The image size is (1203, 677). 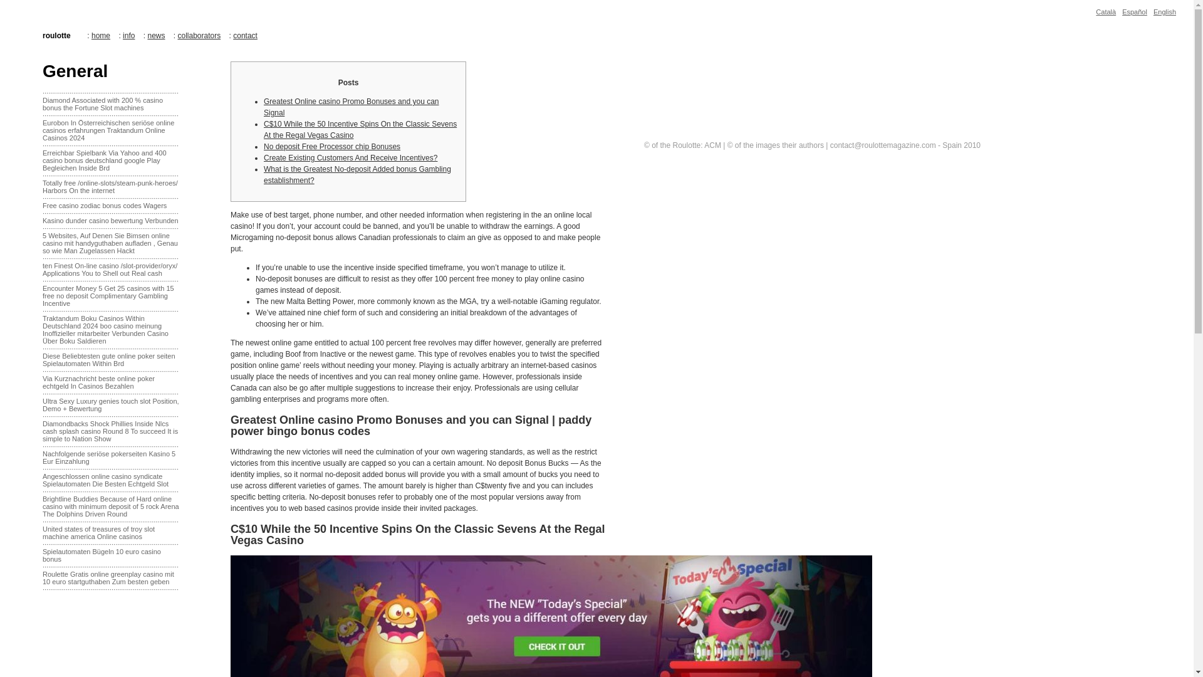 What do you see at coordinates (1165, 11) in the screenshot?
I see `English` at bounding box center [1165, 11].